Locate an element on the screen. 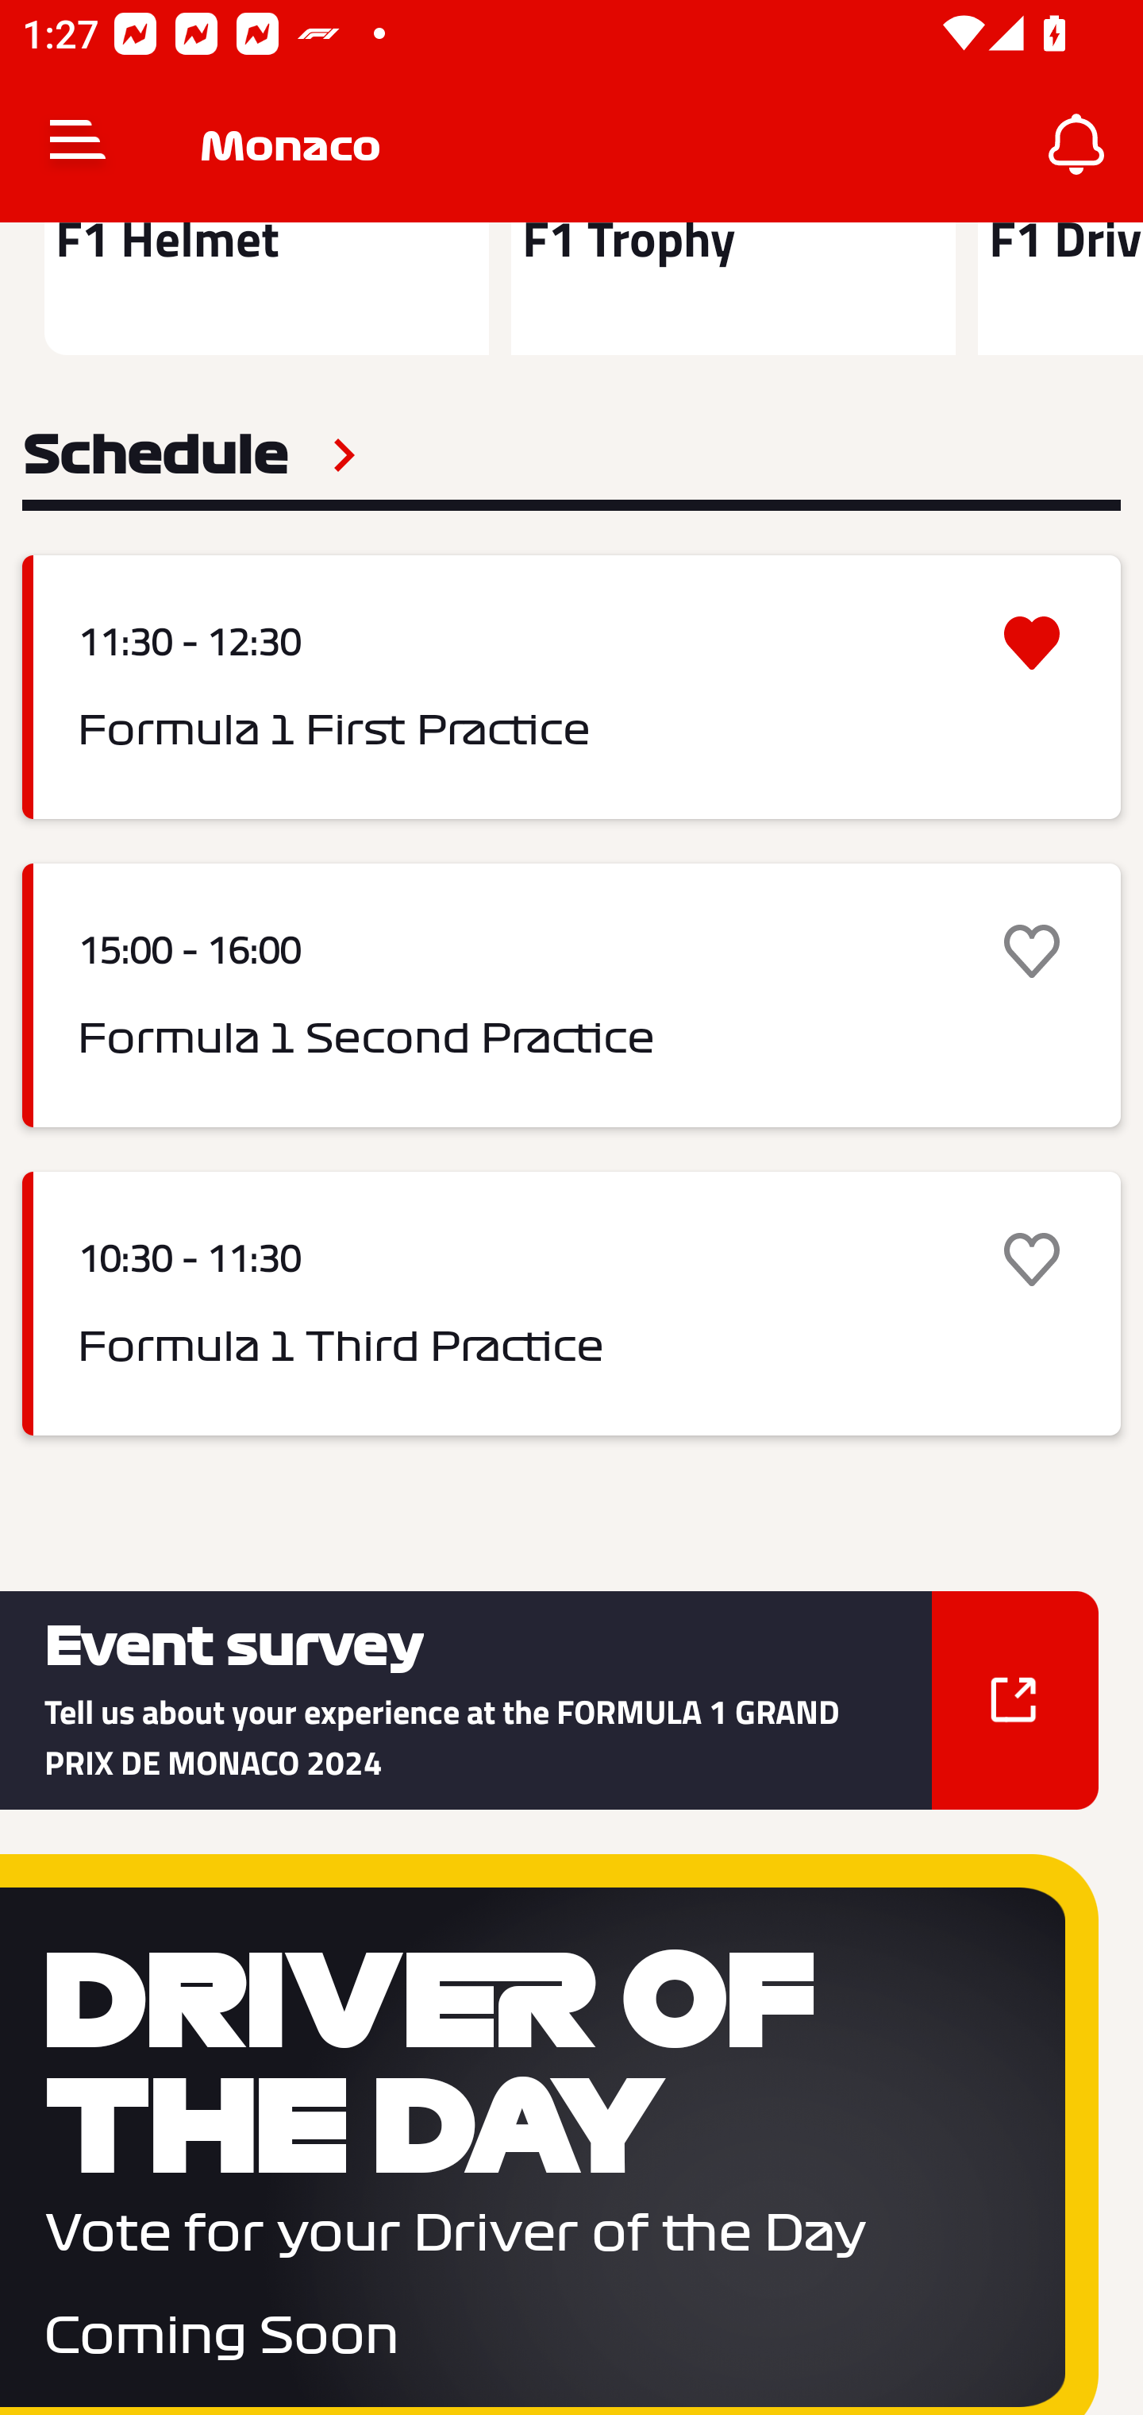  F1 Trophy is located at coordinates (733, 288).